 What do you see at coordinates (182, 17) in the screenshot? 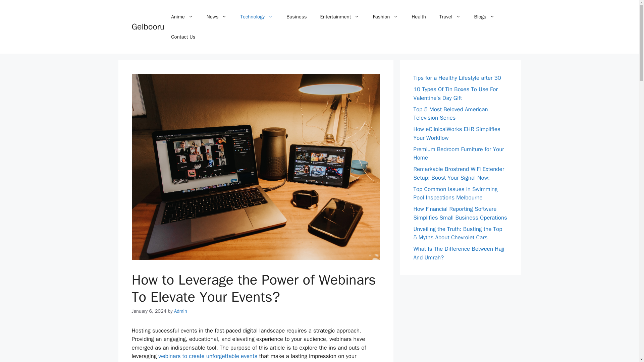
I see `Anime` at bounding box center [182, 17].